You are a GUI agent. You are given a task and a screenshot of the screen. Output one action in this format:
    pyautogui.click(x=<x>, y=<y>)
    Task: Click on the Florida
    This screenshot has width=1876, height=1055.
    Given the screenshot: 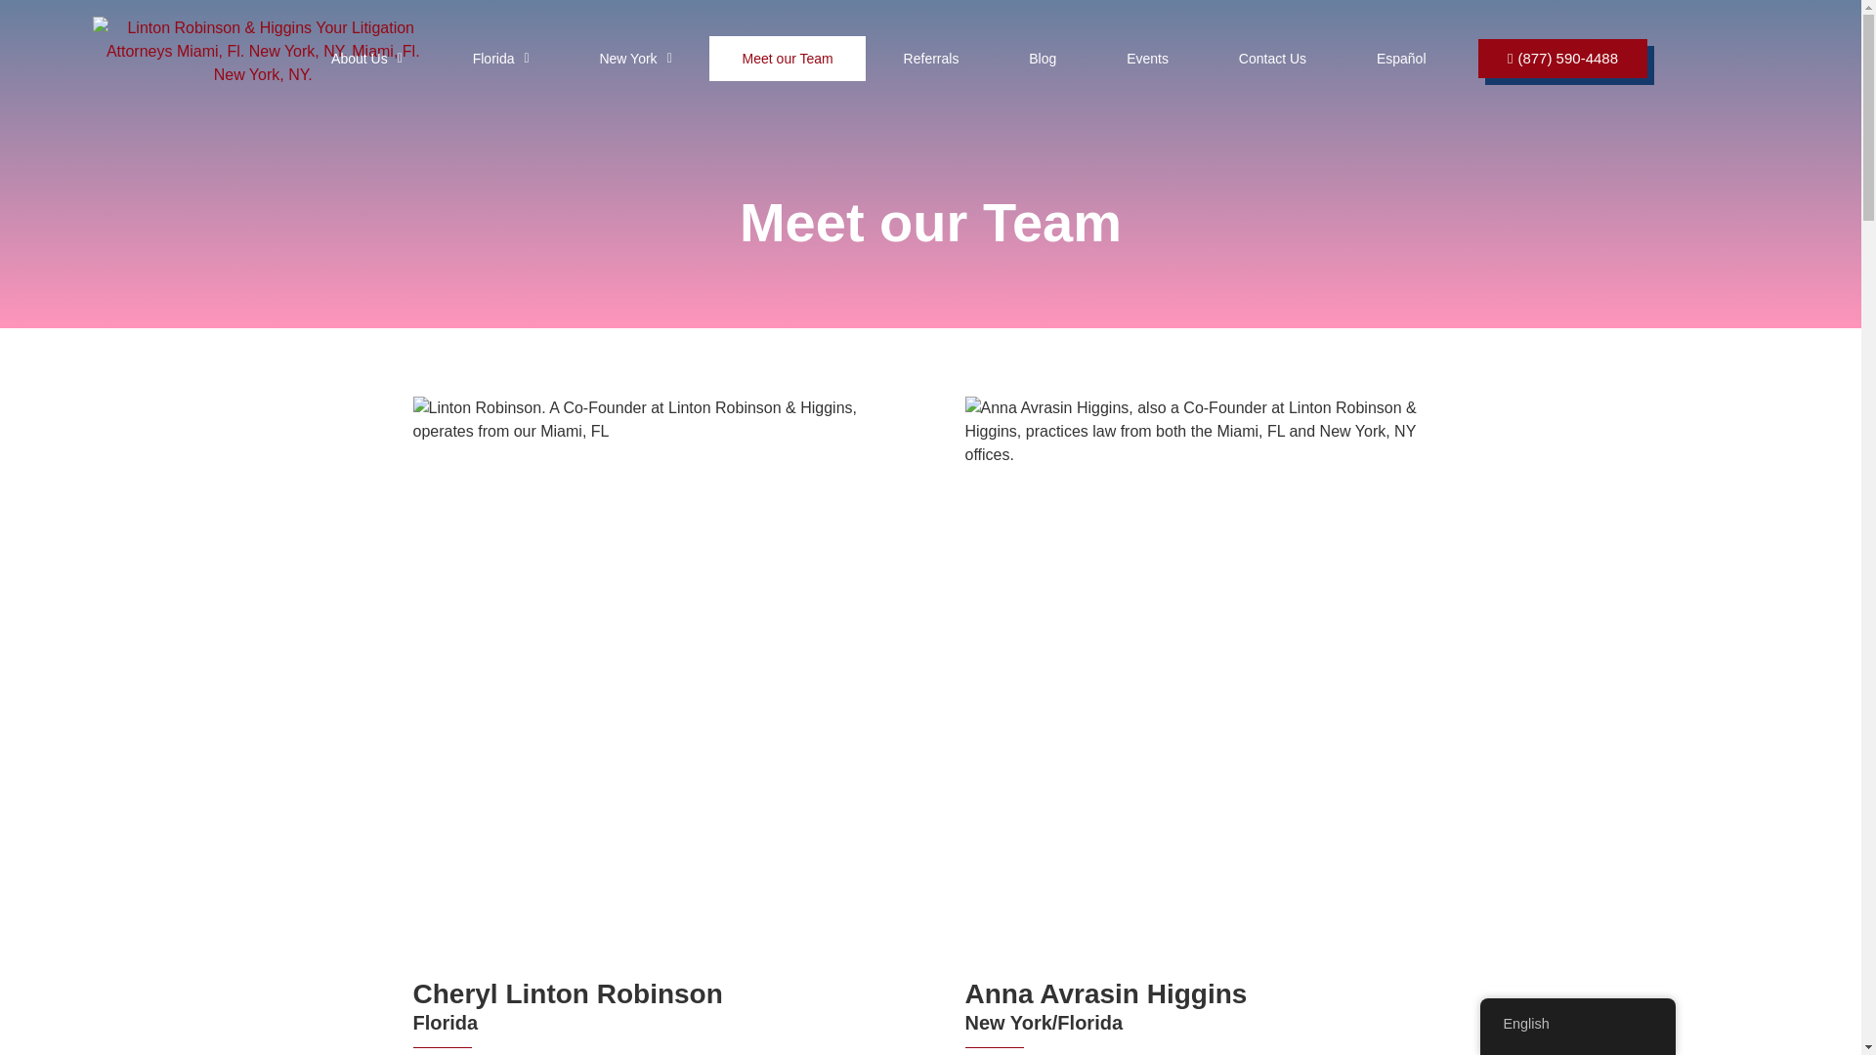 What is the action you would take?
    pyautogui.click(x=500, y=59)
    